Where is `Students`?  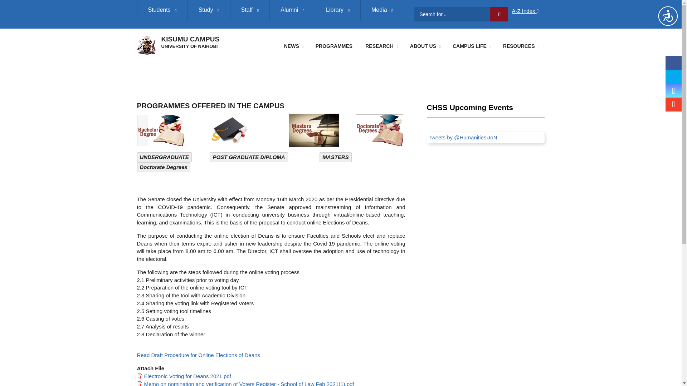
Students is located at coordinates (162, 11).